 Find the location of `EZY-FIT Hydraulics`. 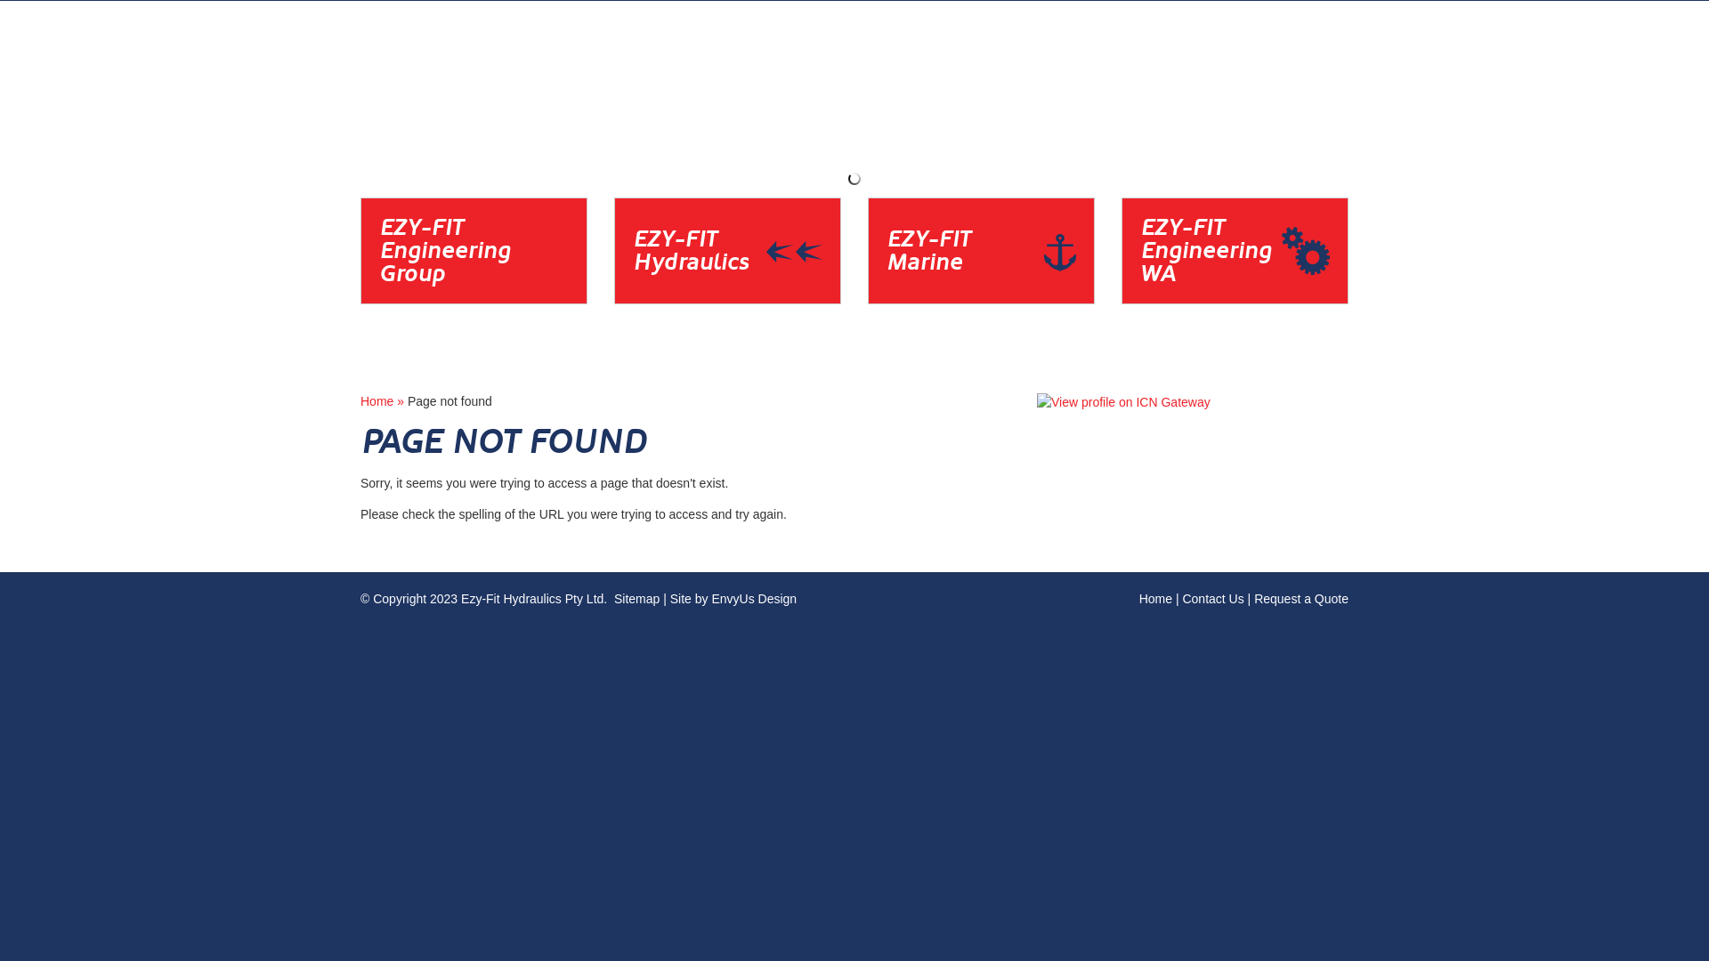

EZY-FIT Hydraulics is located at coordinates (728, 299).